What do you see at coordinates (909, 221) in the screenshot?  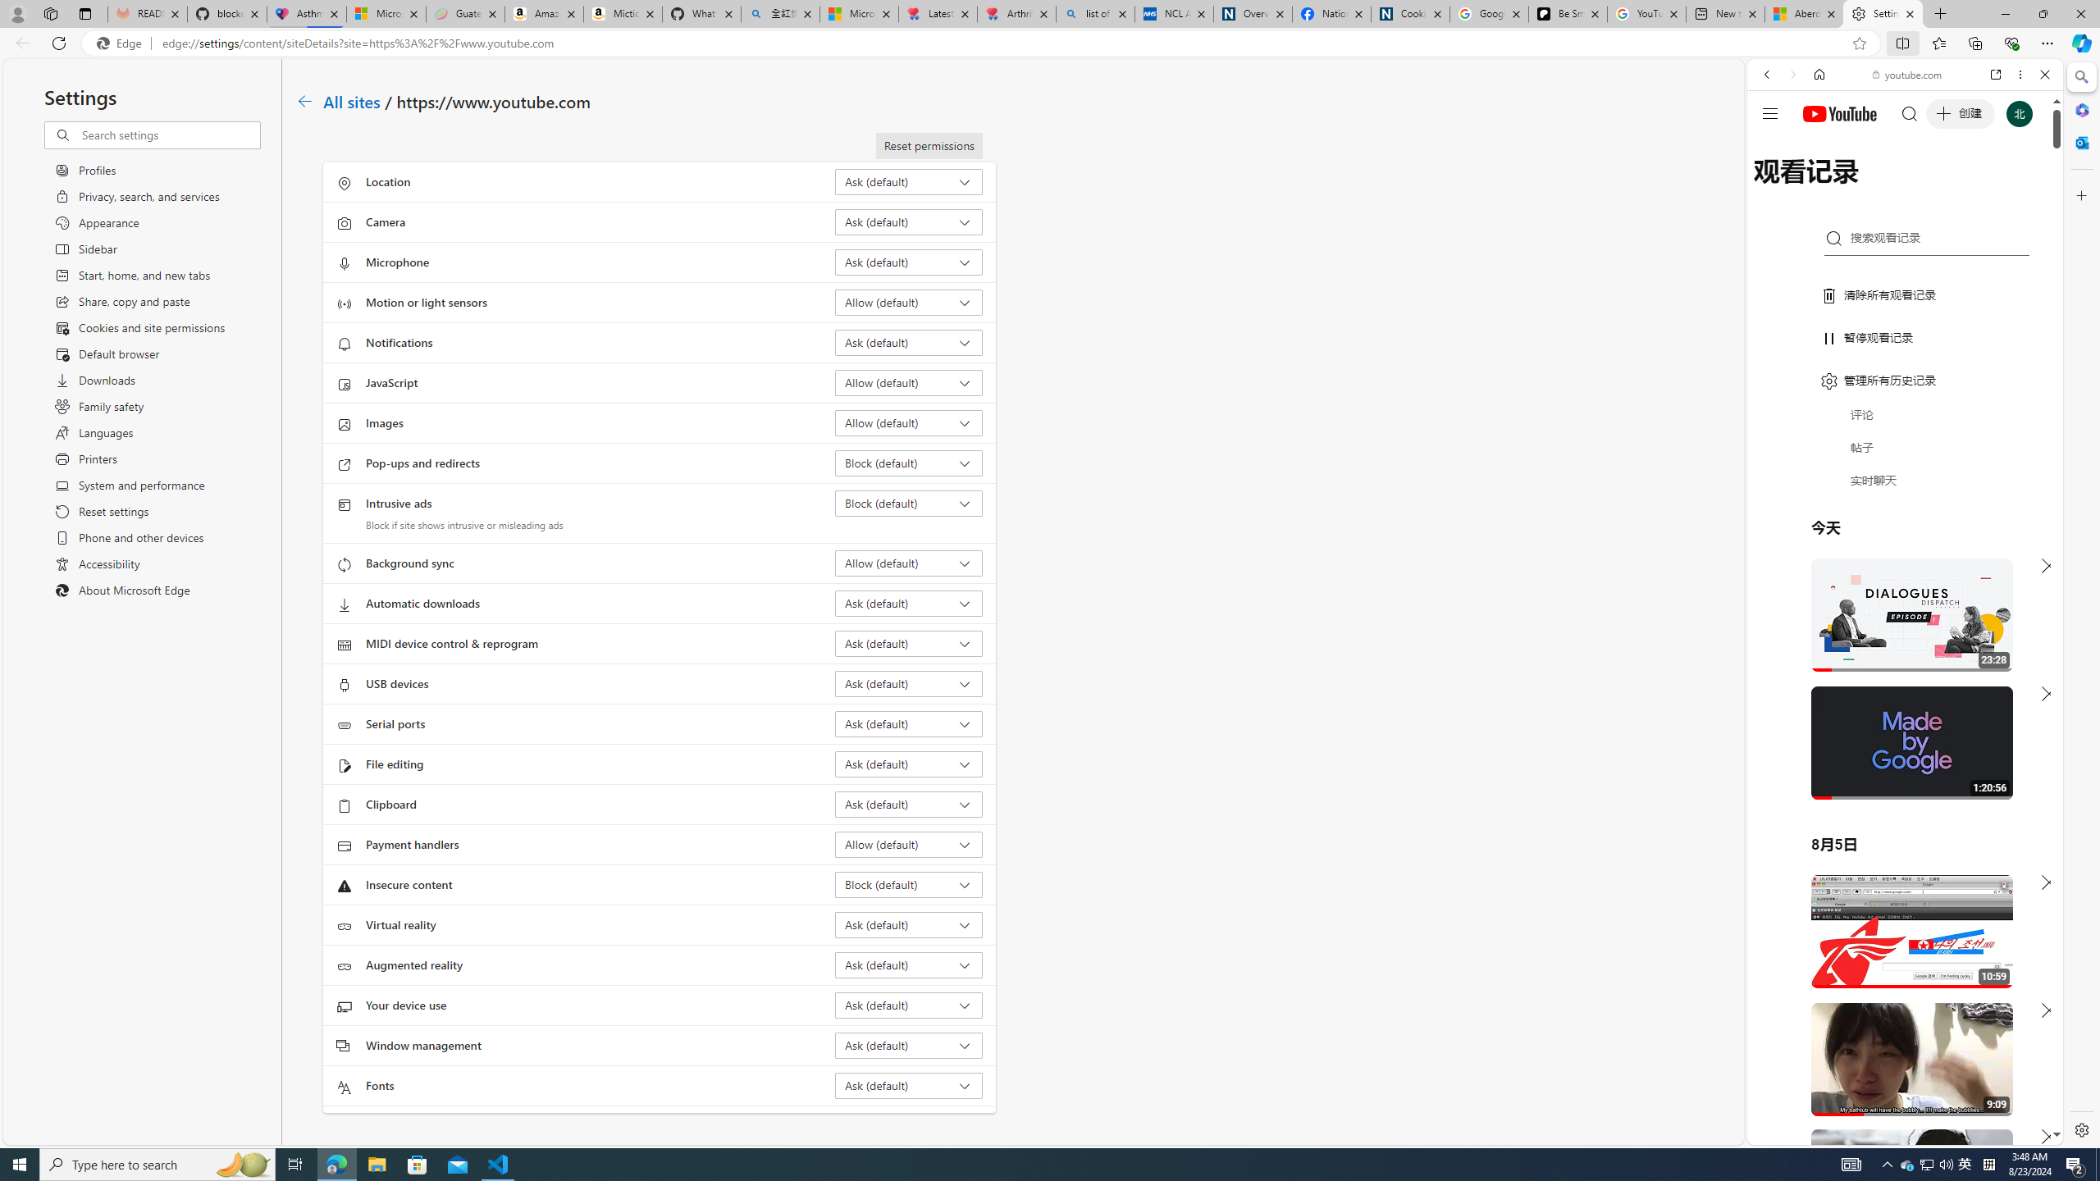 I see `Camera Ask (default)` at bounding box center [909, 221].